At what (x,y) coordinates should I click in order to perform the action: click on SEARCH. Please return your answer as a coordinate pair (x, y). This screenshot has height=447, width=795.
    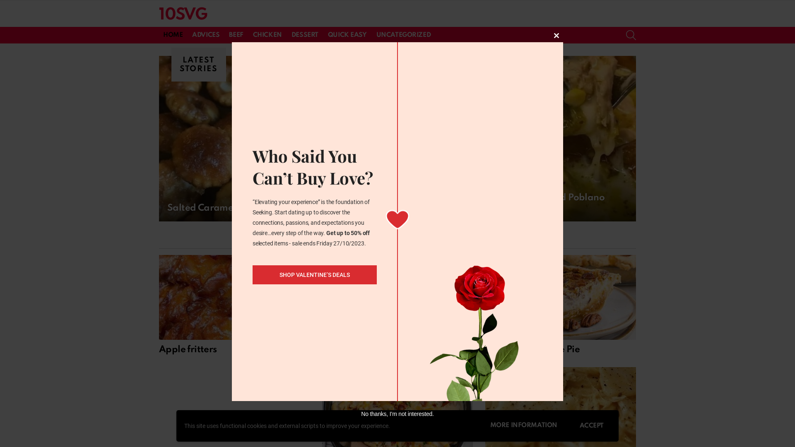
    Looking at the image, I should click on (631, 35).